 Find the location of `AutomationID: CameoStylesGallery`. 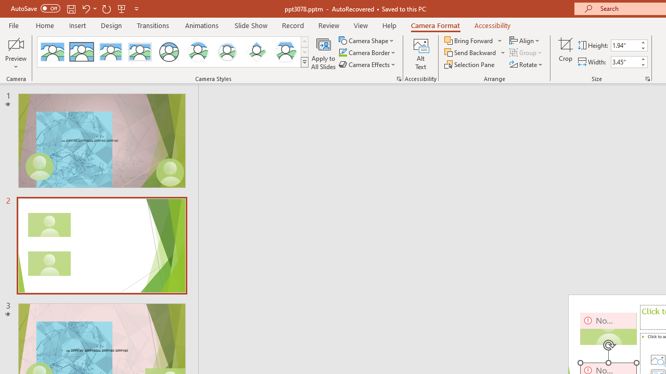

AutomationID: CameoStylesGallery is located at coordinates (173, 52).